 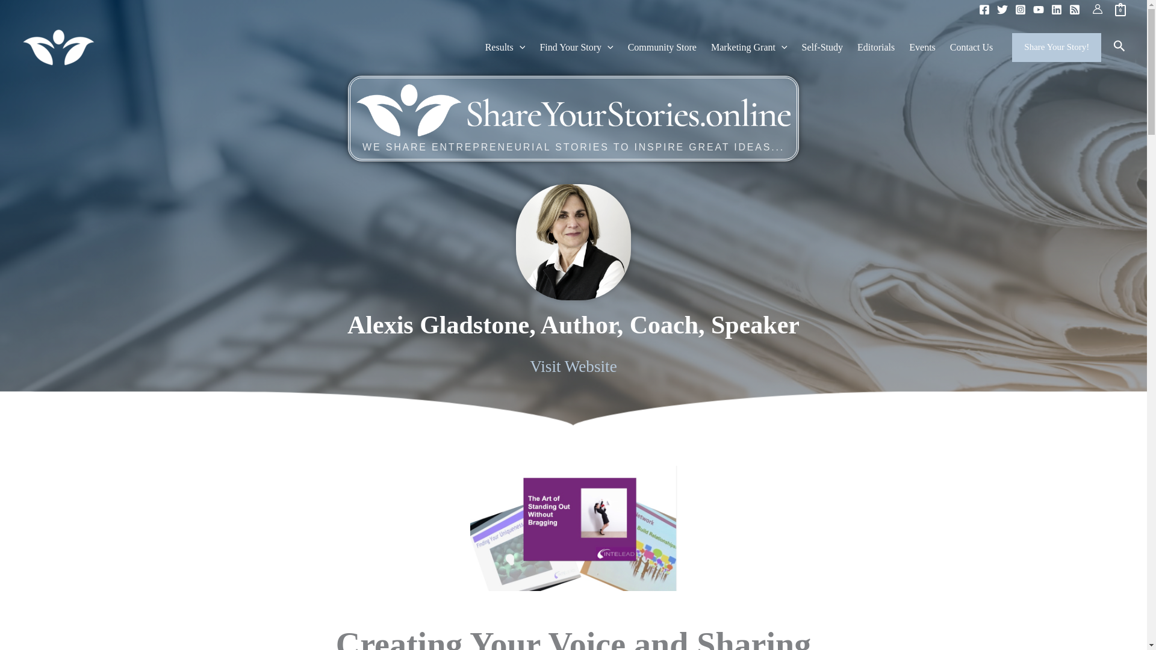 What do you see at coordinates (506, 47) in the screenshot?
I see `Results` at bounding box center [506, 47].